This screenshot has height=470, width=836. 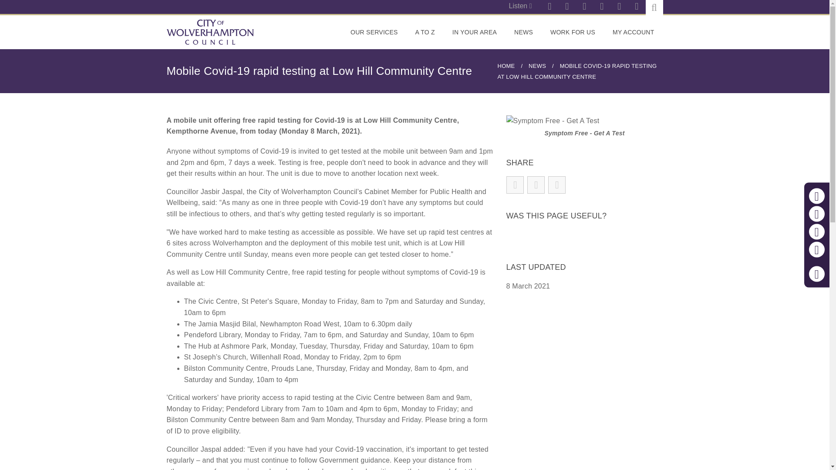 What do you see at coordinates (210, 32) in the screenshot?
I see `Home` at bounding box center [210, 32].